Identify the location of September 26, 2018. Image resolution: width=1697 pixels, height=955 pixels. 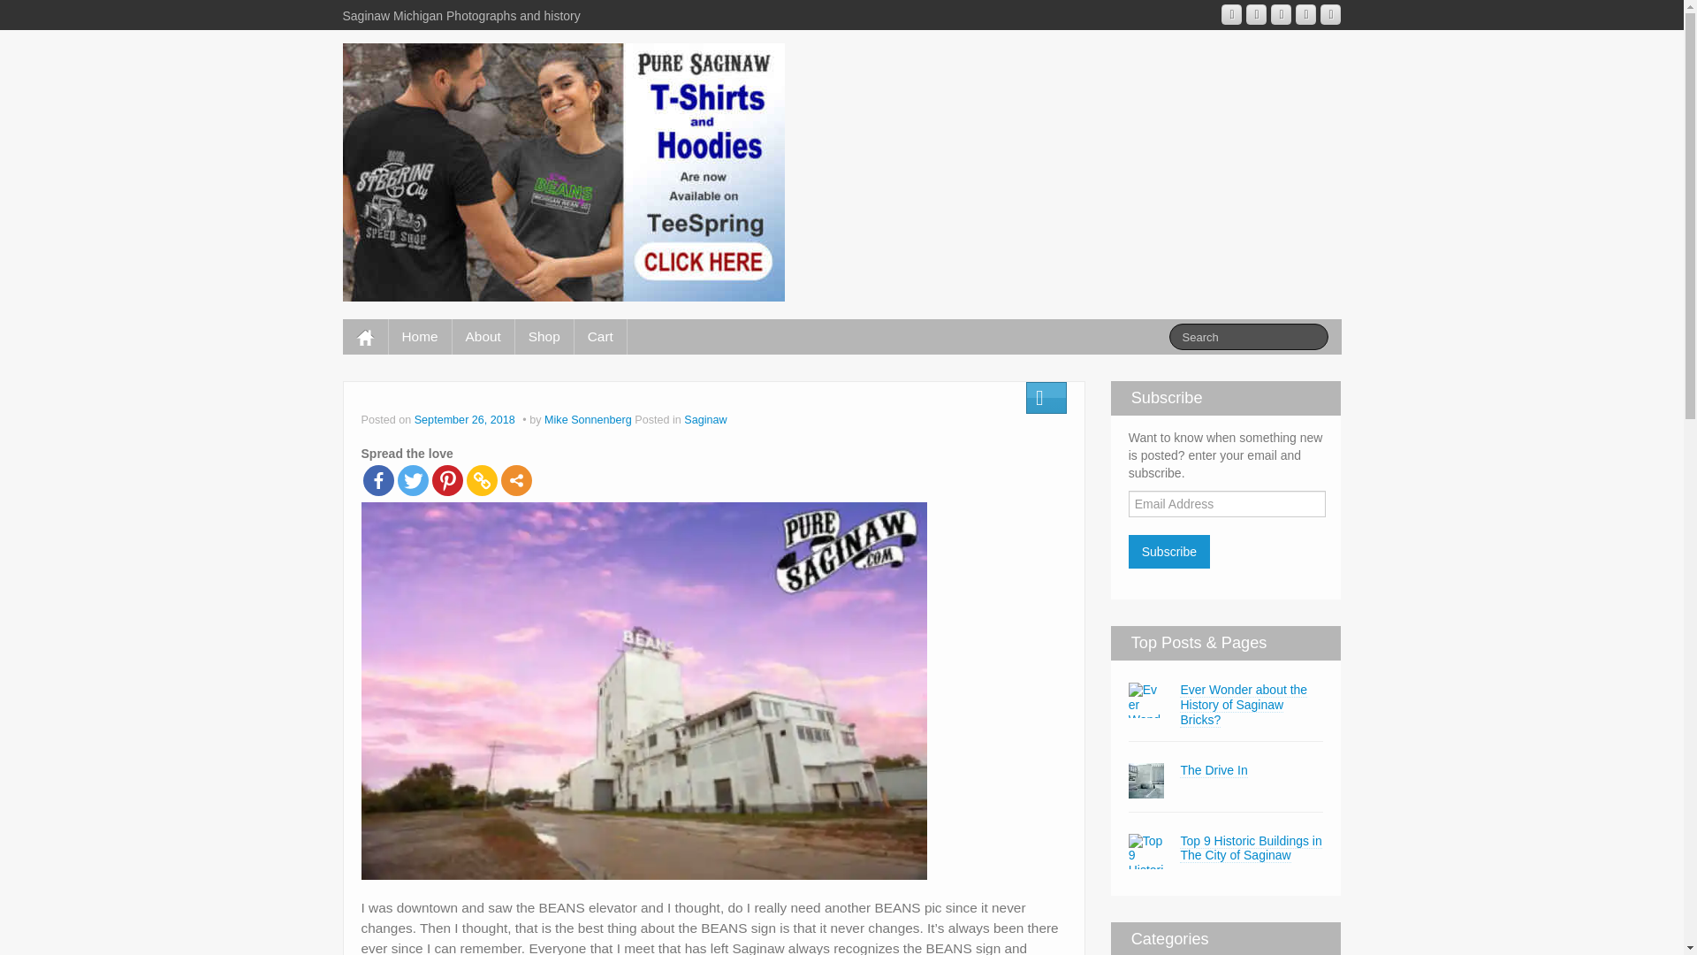
(467, 419).